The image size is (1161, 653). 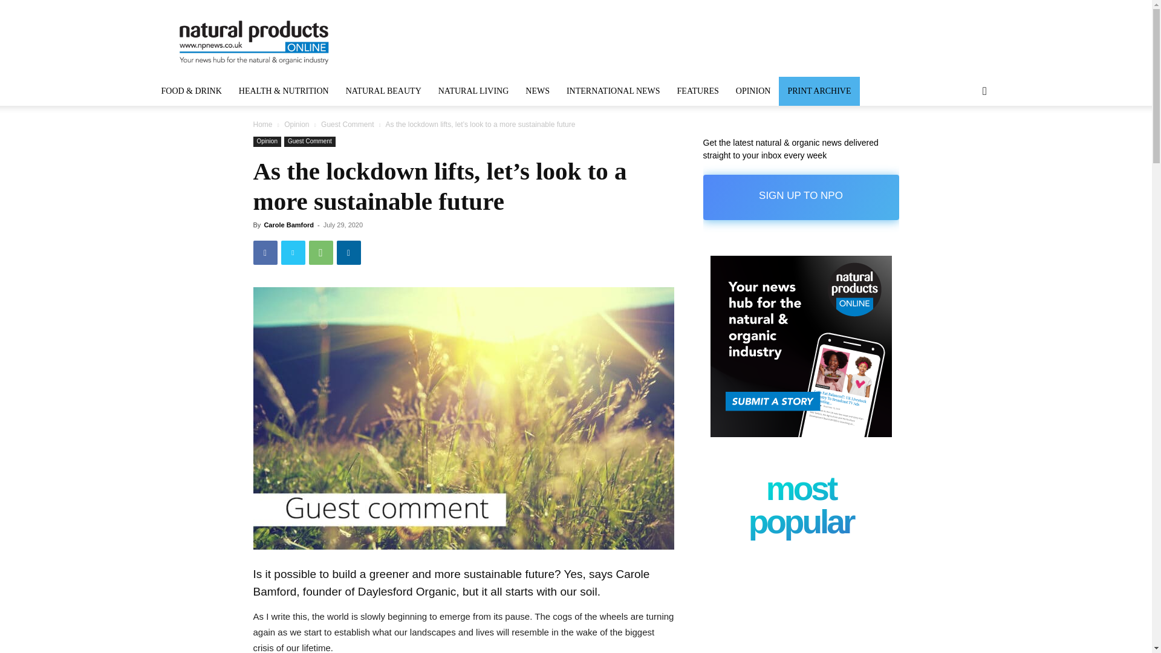 I want to click on INTERNATIONAL NEWS, so click(x=613, y=91).